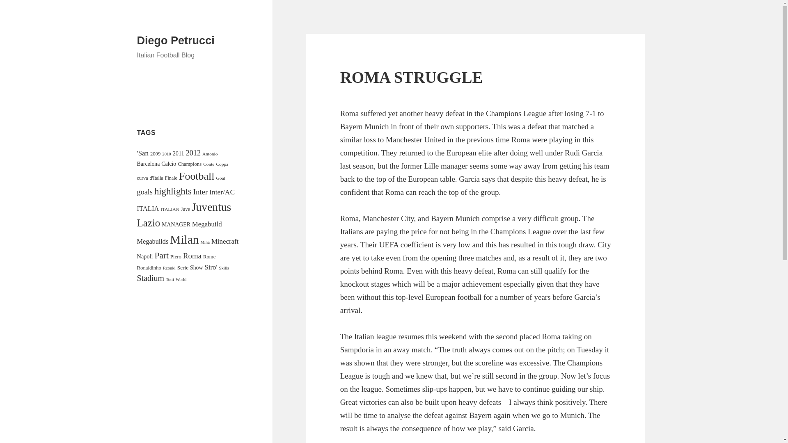 The height and width of the screenshot is (443, 788). What do you see at coordinates (167, 154) in the screenshot?
I see `2010` at bounding box center [167, 154].